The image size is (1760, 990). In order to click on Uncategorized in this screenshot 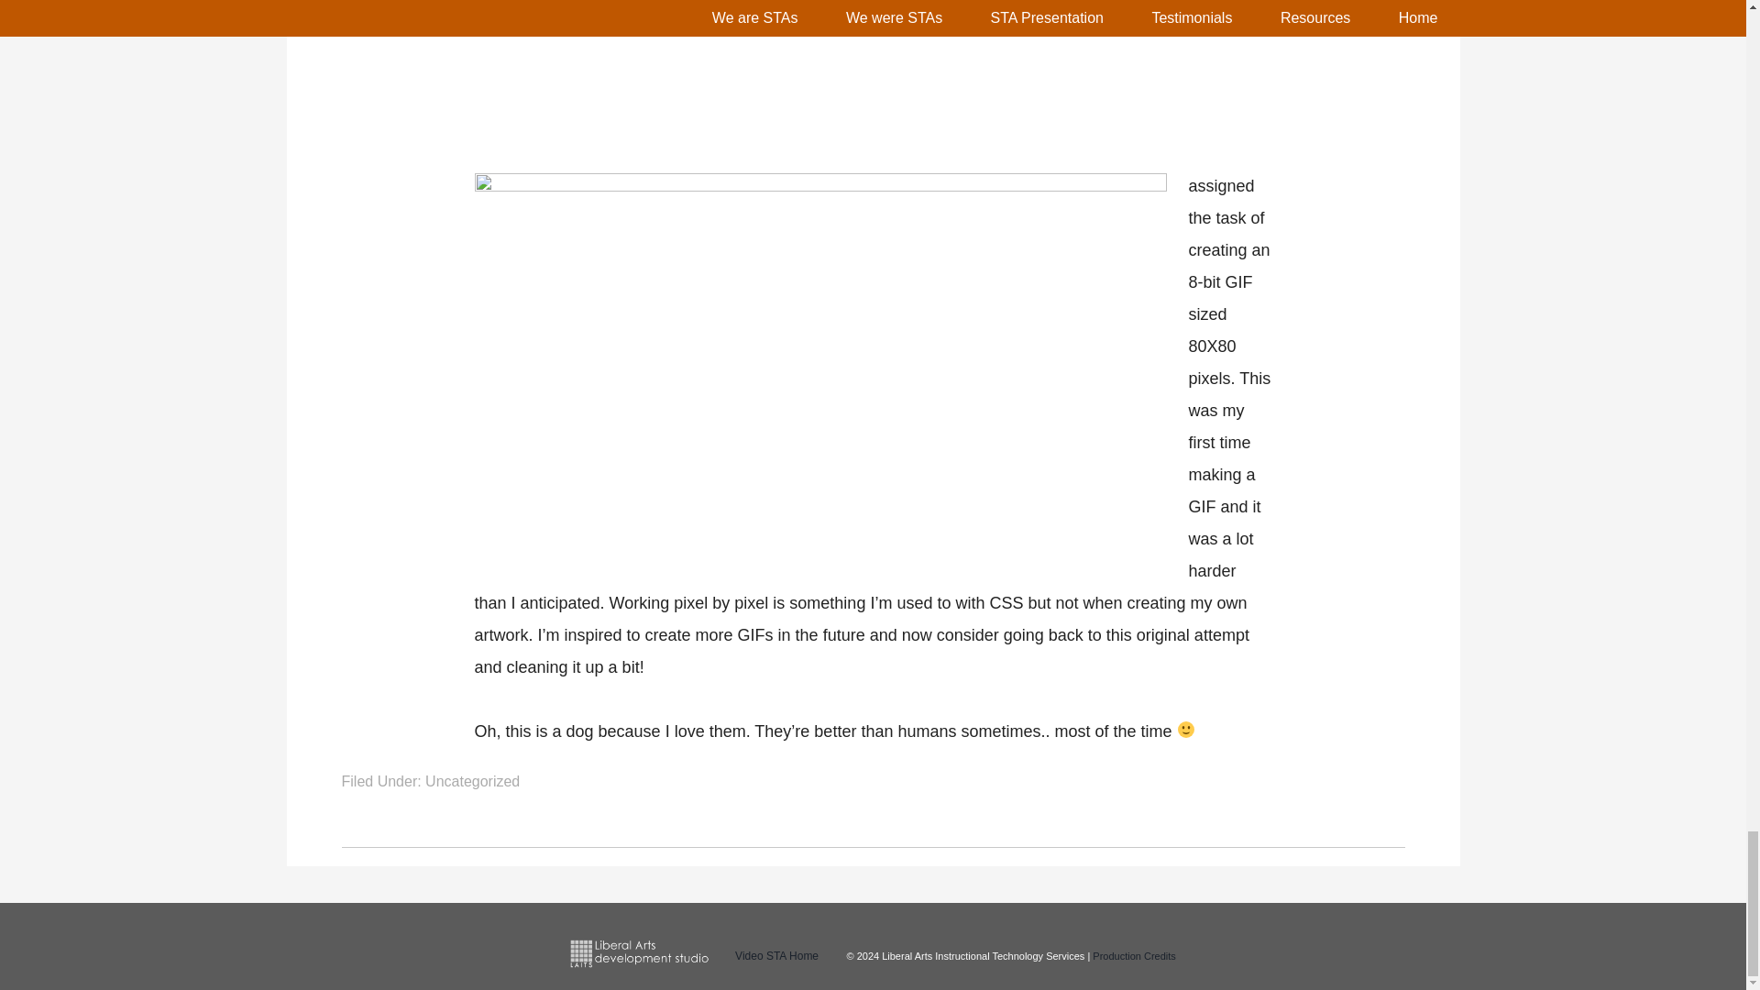, I will do `click(472, 781)`.